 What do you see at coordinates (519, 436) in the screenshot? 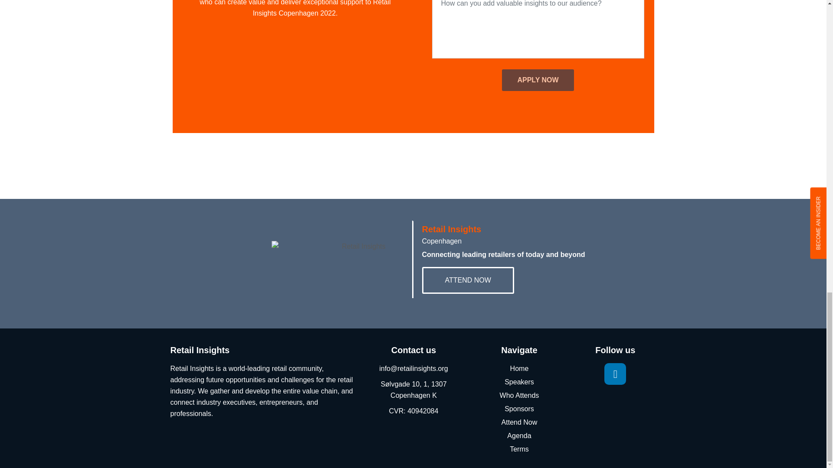
I see `Agenda` at bounding box center [519, 436].